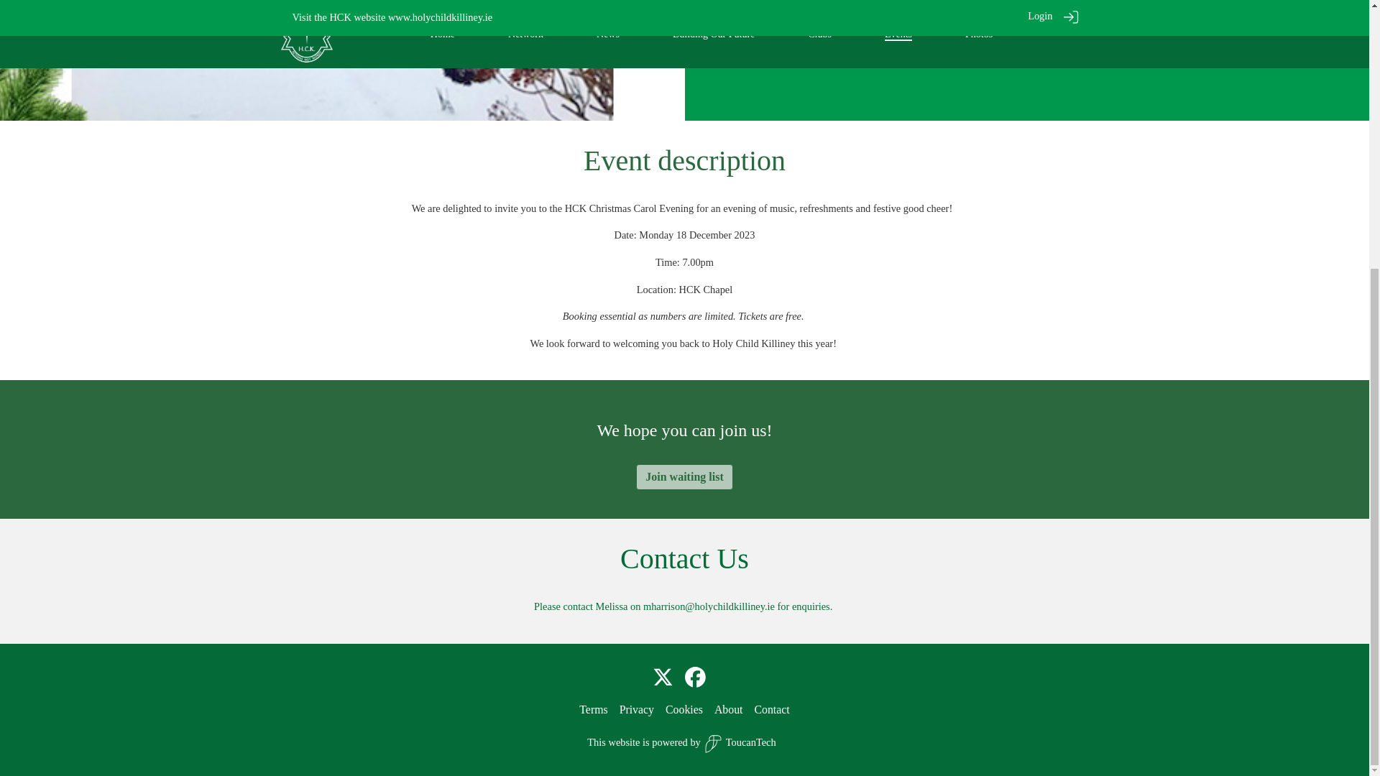 This screenshot has width=1380, height=776. I want to click on Facebook, so click(694, 678).